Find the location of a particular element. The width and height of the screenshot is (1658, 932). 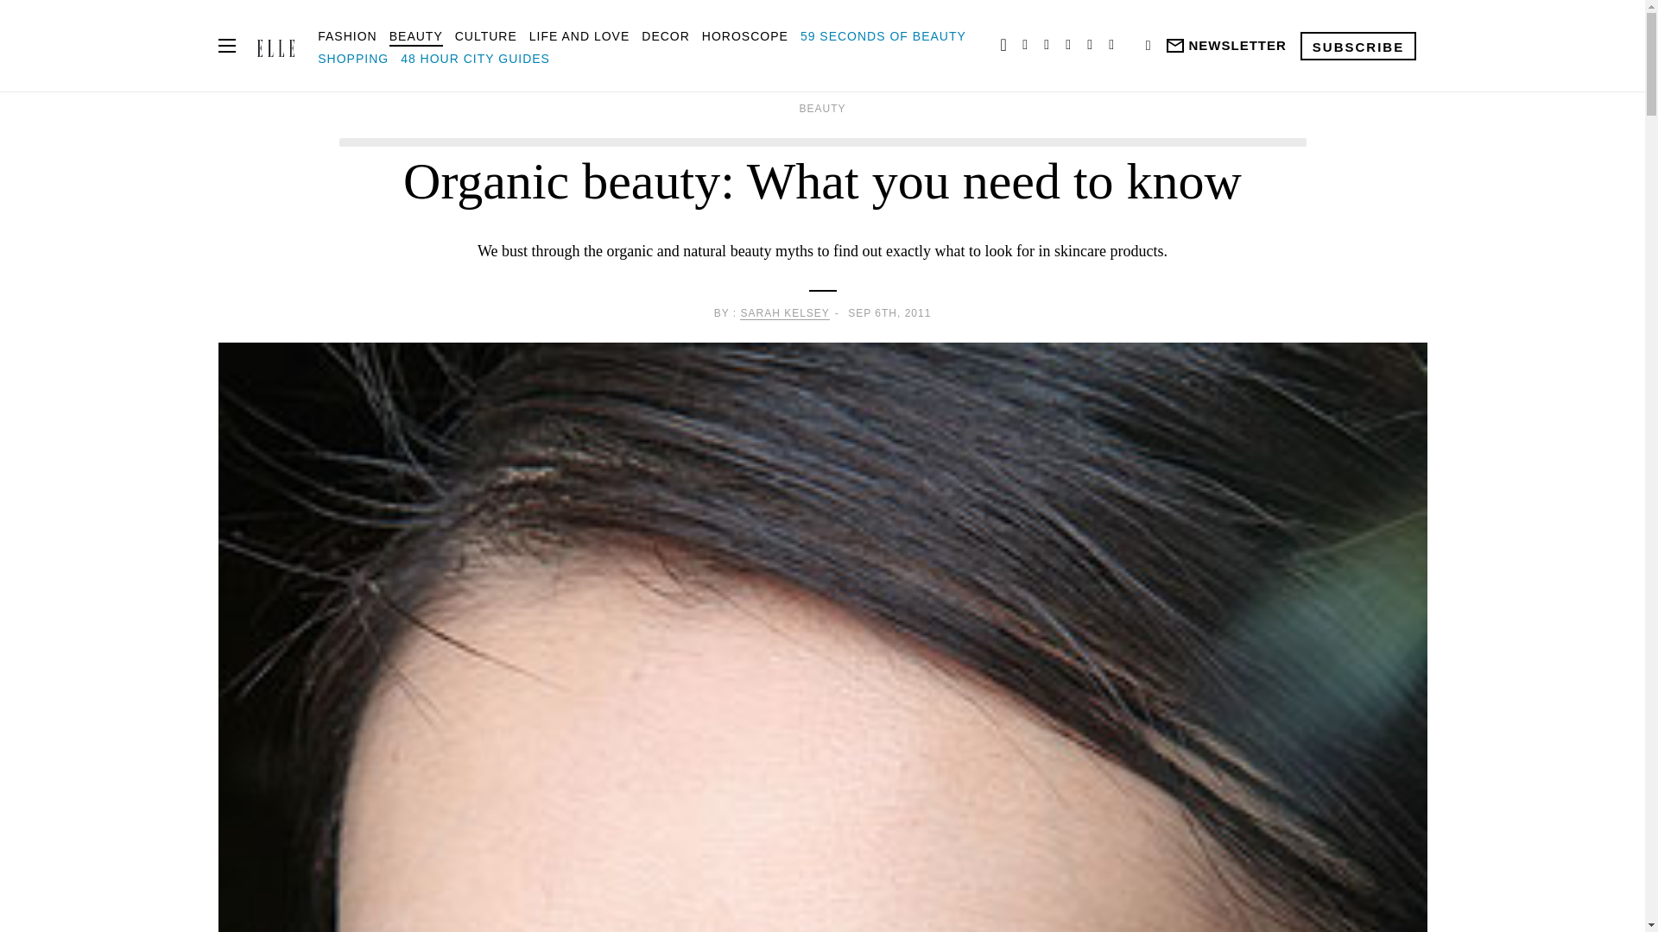

DECOR is located at coordinates (665, 35).